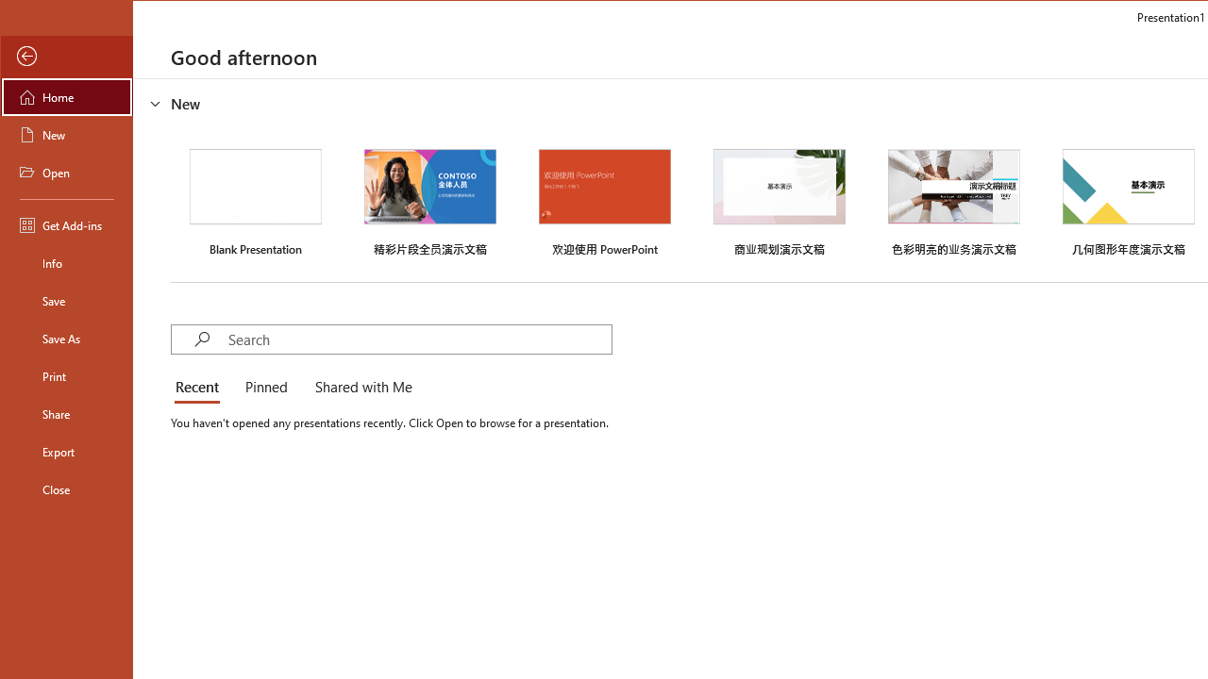 This screenshot has height=679, width=1208. What do you see at coordinates (66, 451) in the screenshot?
I see `Export` at bounding box center [66, 451].